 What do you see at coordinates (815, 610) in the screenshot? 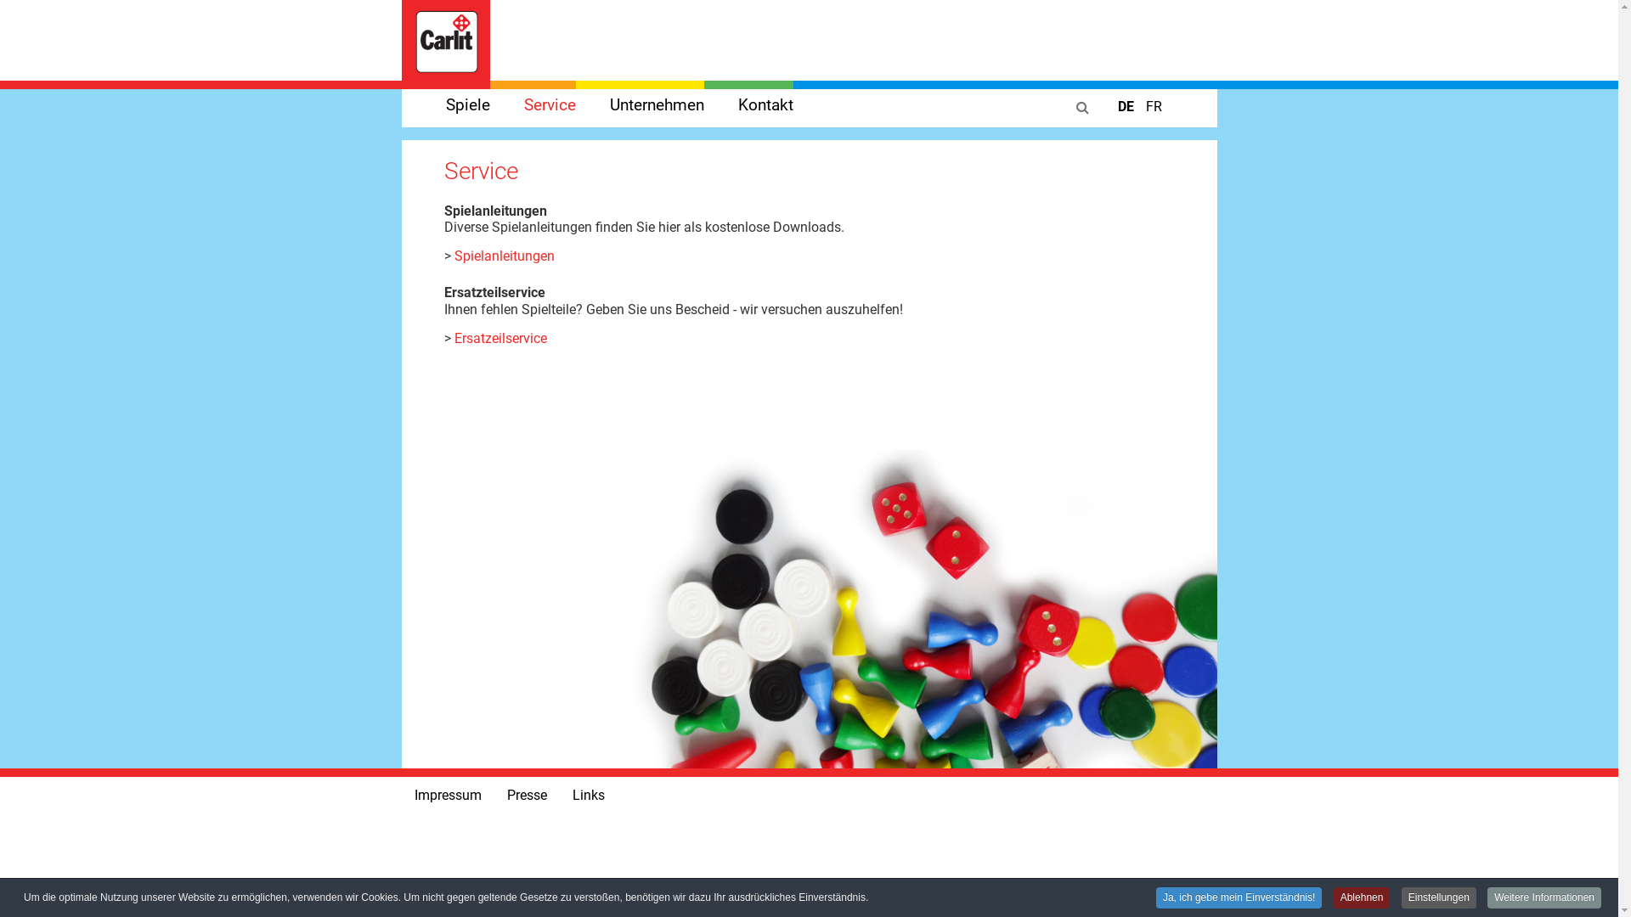
I see `Alle Cookies ablehnen` at bounding box center [815, 610].